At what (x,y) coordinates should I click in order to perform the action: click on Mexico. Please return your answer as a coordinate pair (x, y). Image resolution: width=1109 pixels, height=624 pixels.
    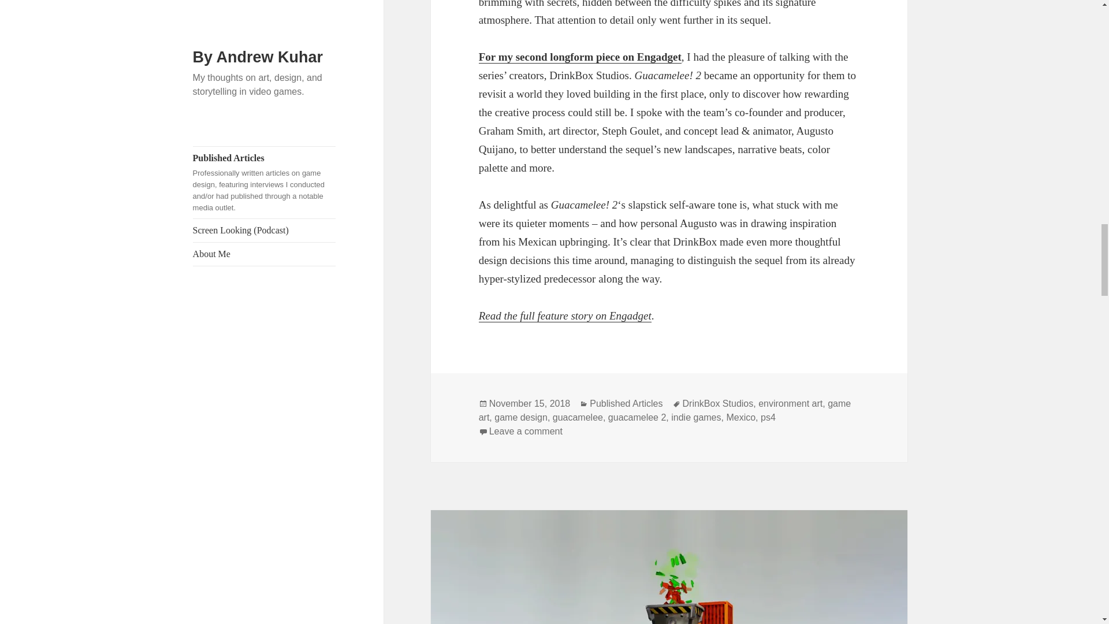
    Looking at the image, I should click on (740, 417).